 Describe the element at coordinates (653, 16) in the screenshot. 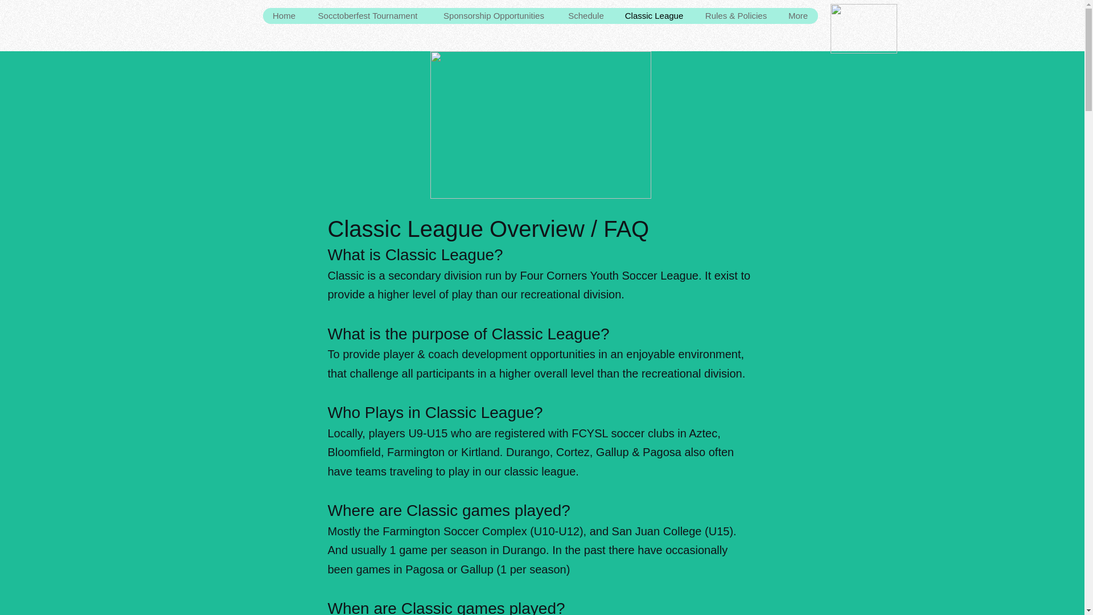

I see `Classic League` at that location.